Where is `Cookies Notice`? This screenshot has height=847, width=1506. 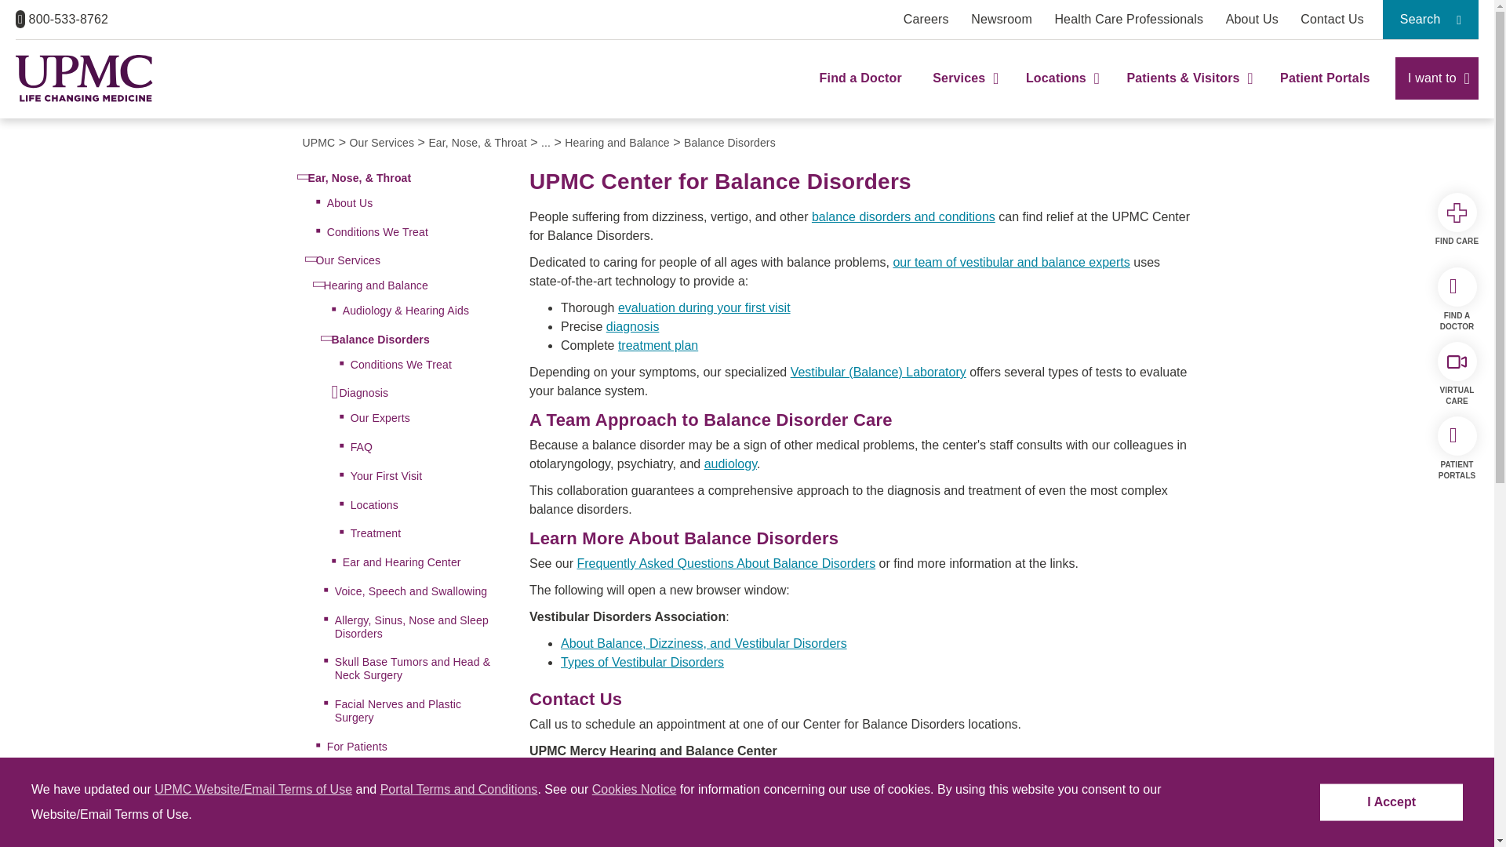 Cookies Notice is located at coordinates (634, 789).